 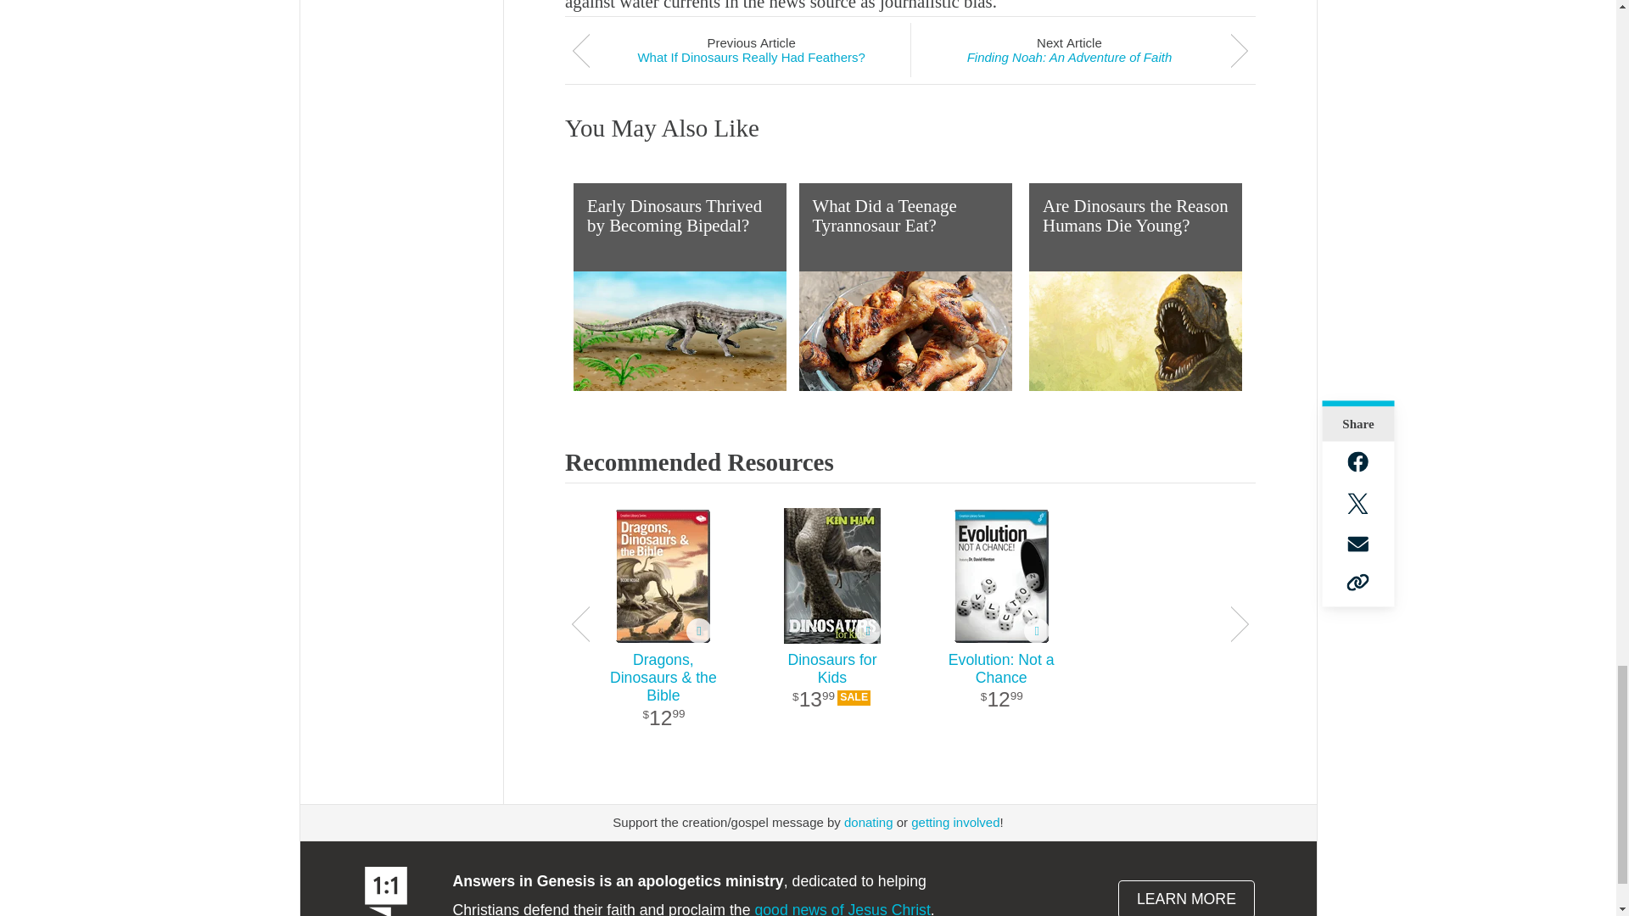 What do you see at coordinates (831, 690) in the screenshot?
I see `Dinosaurs for Kids` at bounding box center [831, 690].